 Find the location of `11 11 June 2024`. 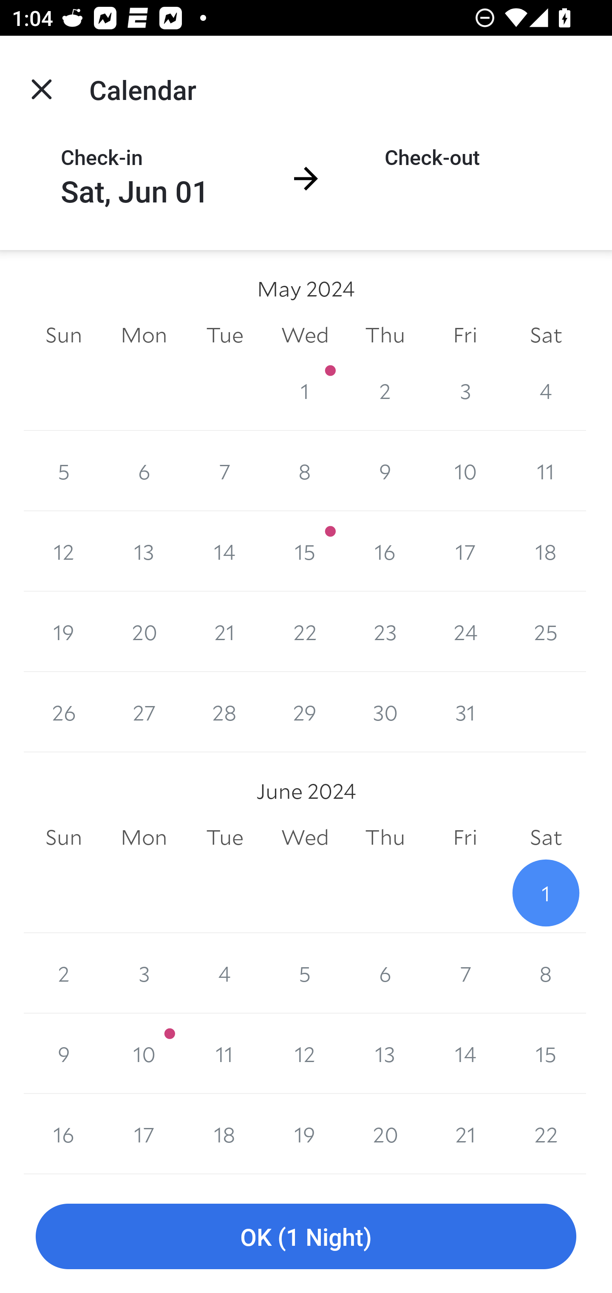

11 11 June 2024 is located at coordinates (224, 1054).